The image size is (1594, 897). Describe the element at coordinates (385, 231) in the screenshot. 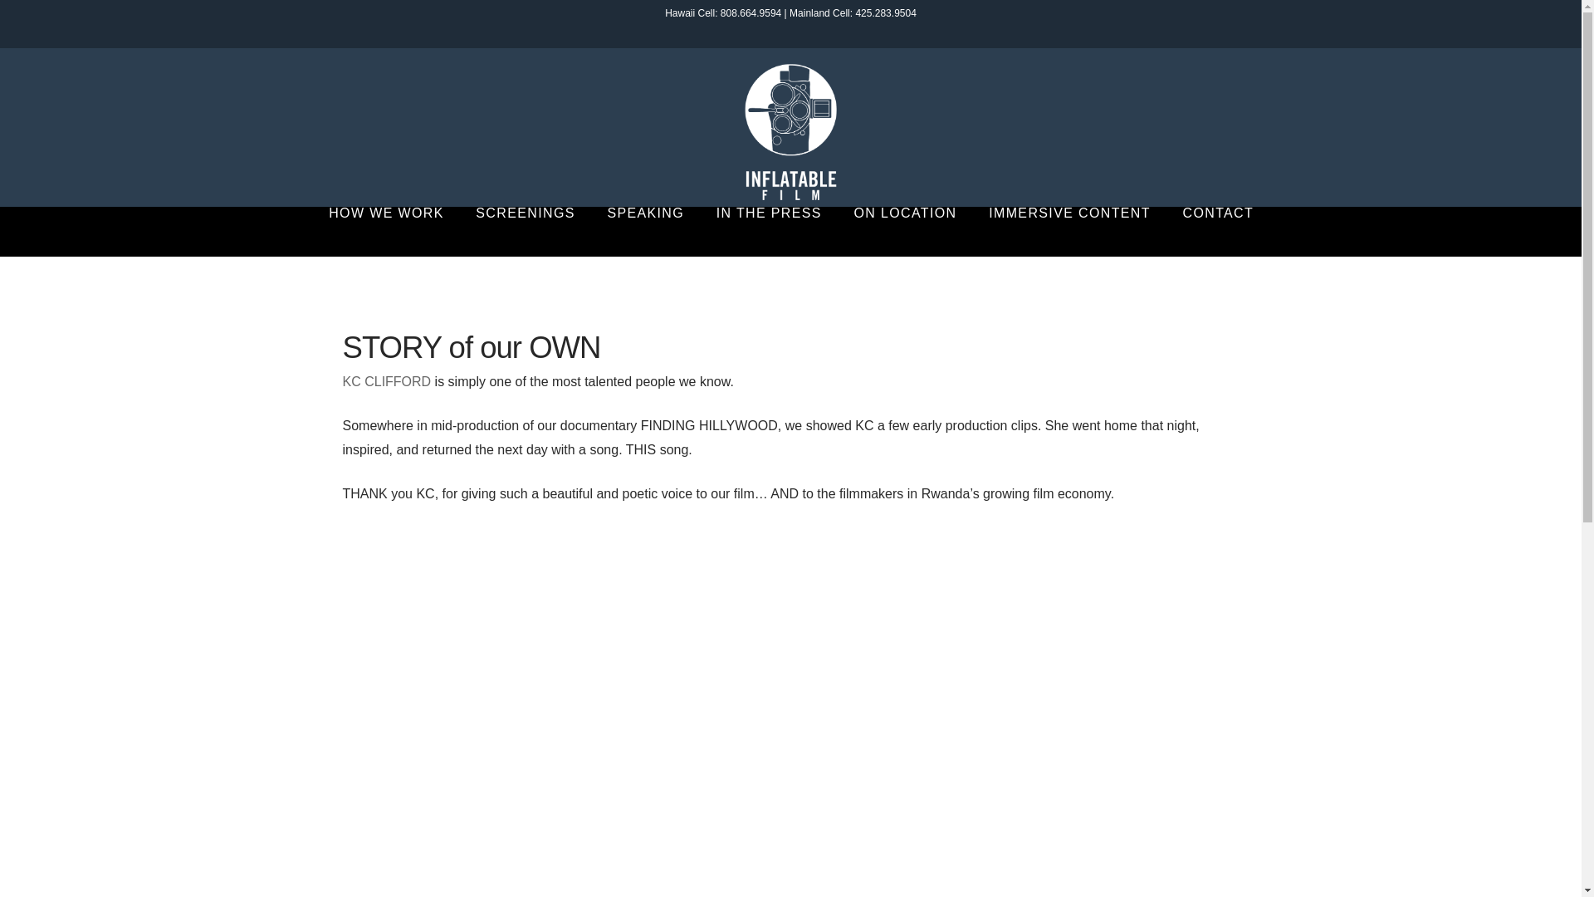

I see `HOW WE WORK` at that location.